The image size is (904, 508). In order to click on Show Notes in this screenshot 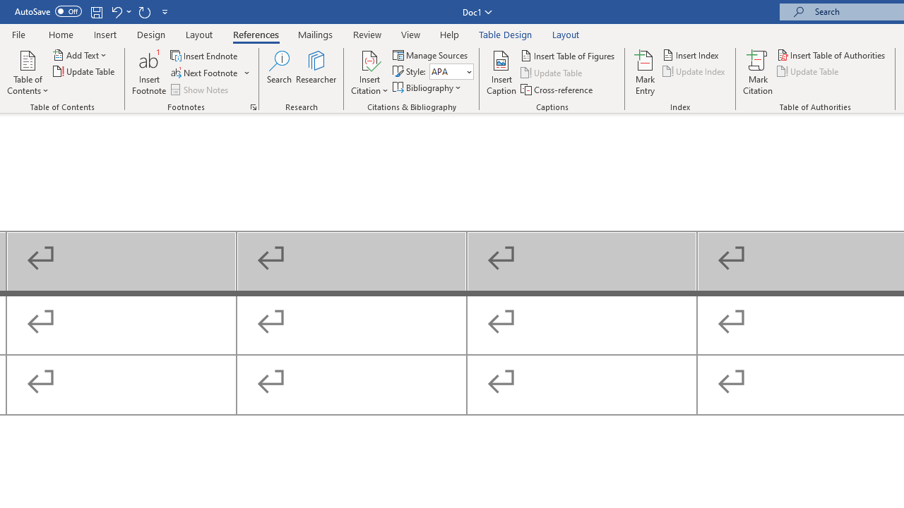, I will do `click(201, 89)`.